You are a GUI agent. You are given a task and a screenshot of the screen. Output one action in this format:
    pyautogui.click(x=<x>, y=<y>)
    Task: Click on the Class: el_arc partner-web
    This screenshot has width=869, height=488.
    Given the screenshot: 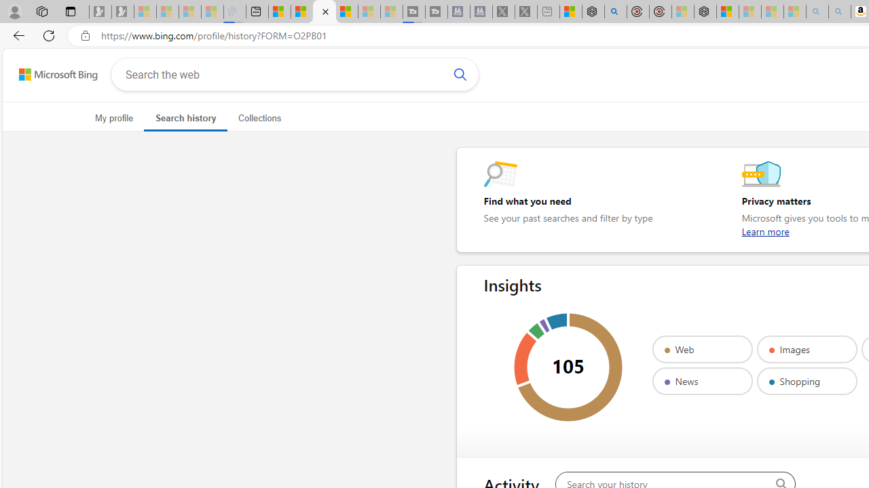 What is the action you would take?
    pyautogui.click(x=570, y=367)
    